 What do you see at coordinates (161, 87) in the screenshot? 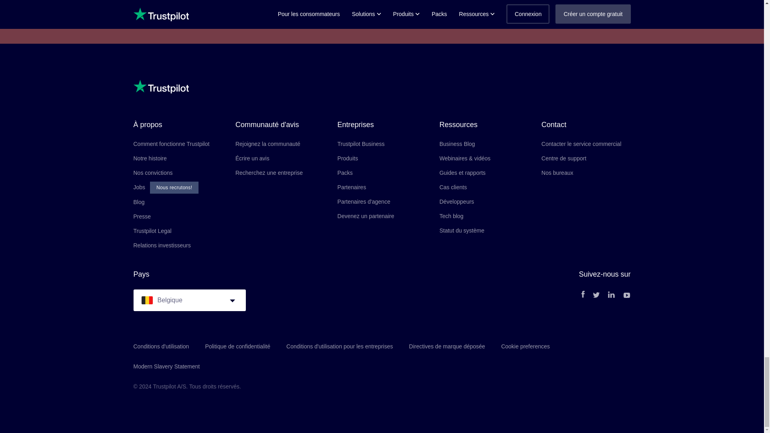
I see `Trustpilot Logo` at bounding box center [161, 87].